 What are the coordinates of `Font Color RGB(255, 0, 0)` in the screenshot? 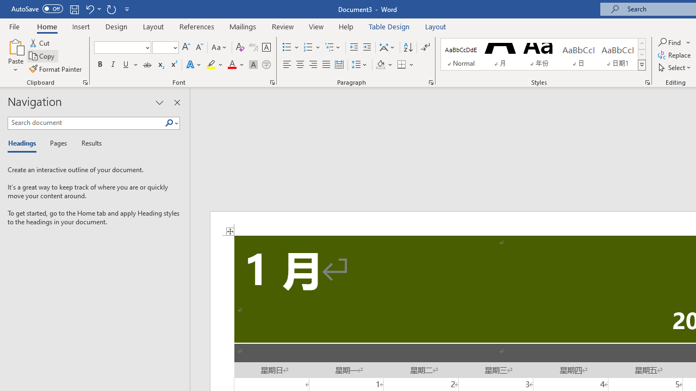 It's located at (232, 65).